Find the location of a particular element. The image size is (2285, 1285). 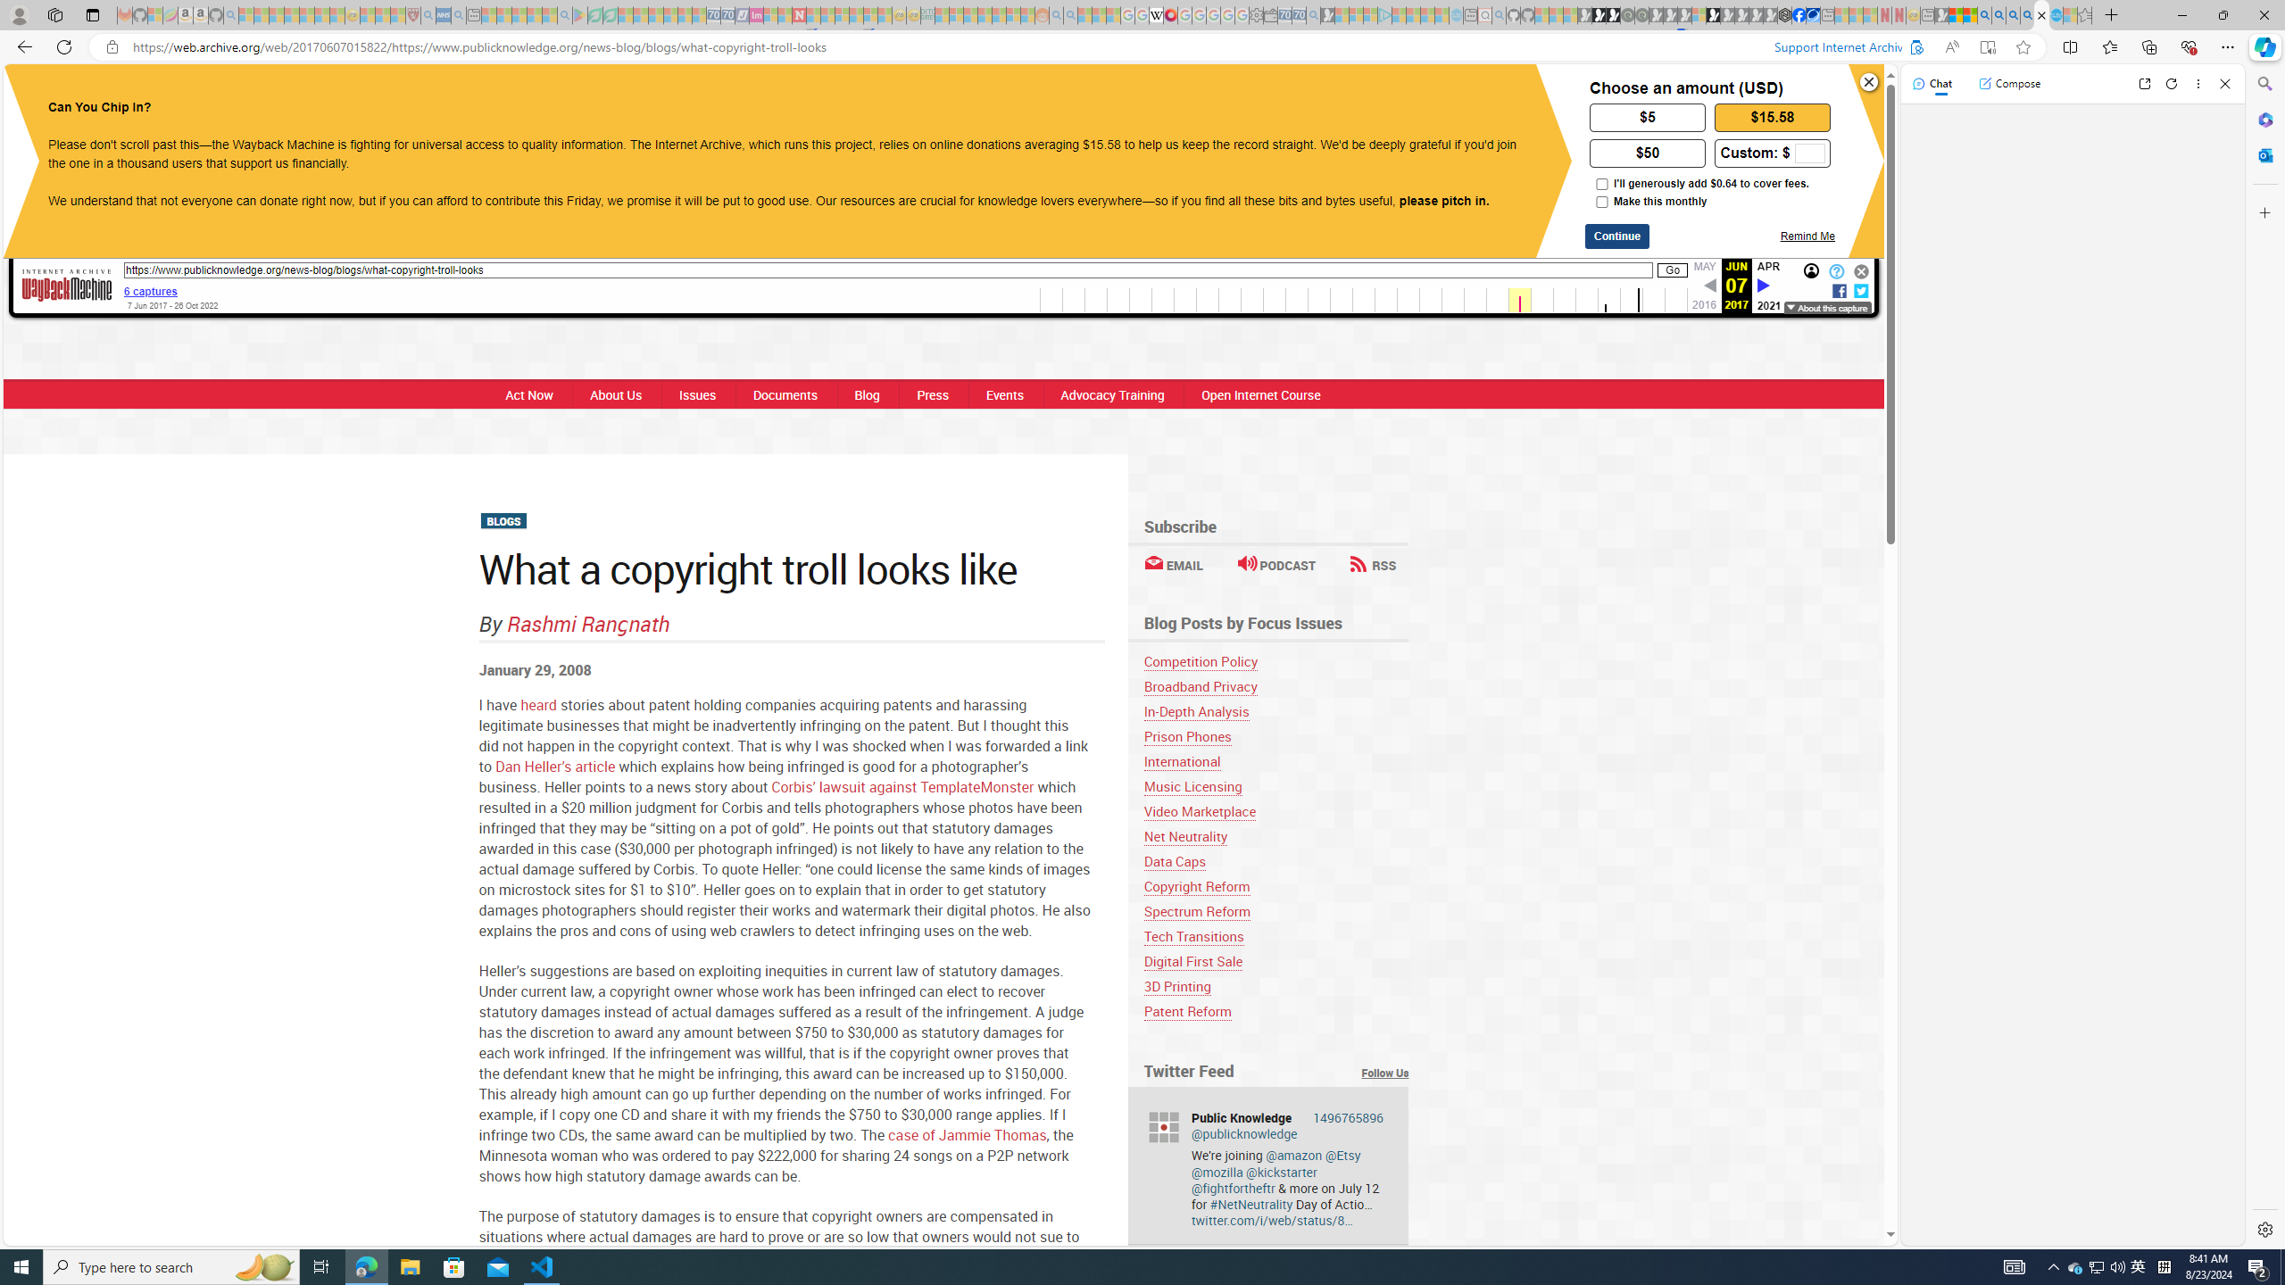

Wayback Machine is located at coordinates (67, 287).